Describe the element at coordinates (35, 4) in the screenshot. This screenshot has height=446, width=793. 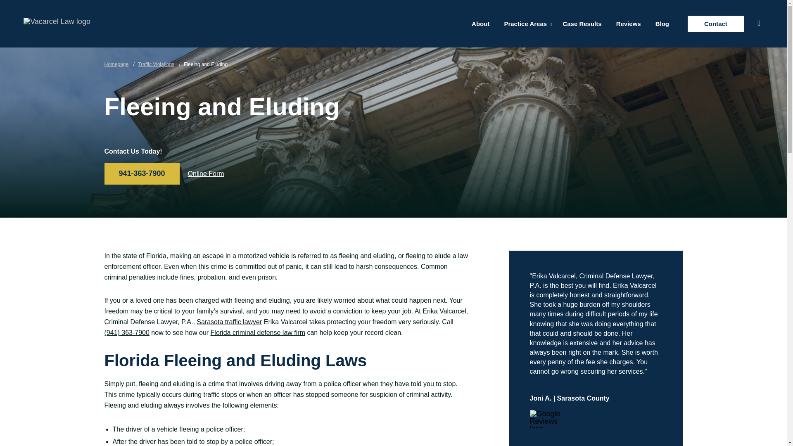
I see `Skip to Main Content` at that location.